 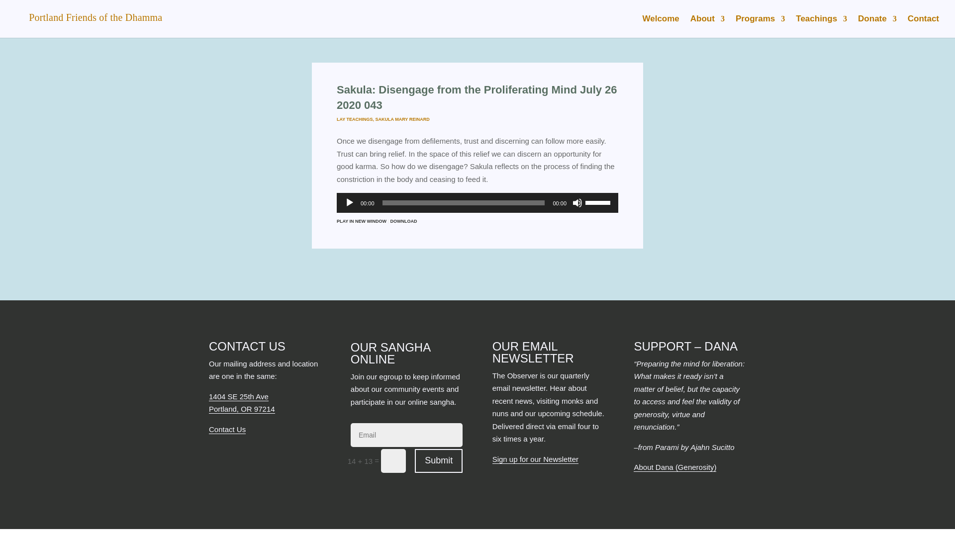 What do you see at coordinates (90, 18) in the screenshot?
I see `Portland Friends of the Dhamma` at bounding box center [90, 18].